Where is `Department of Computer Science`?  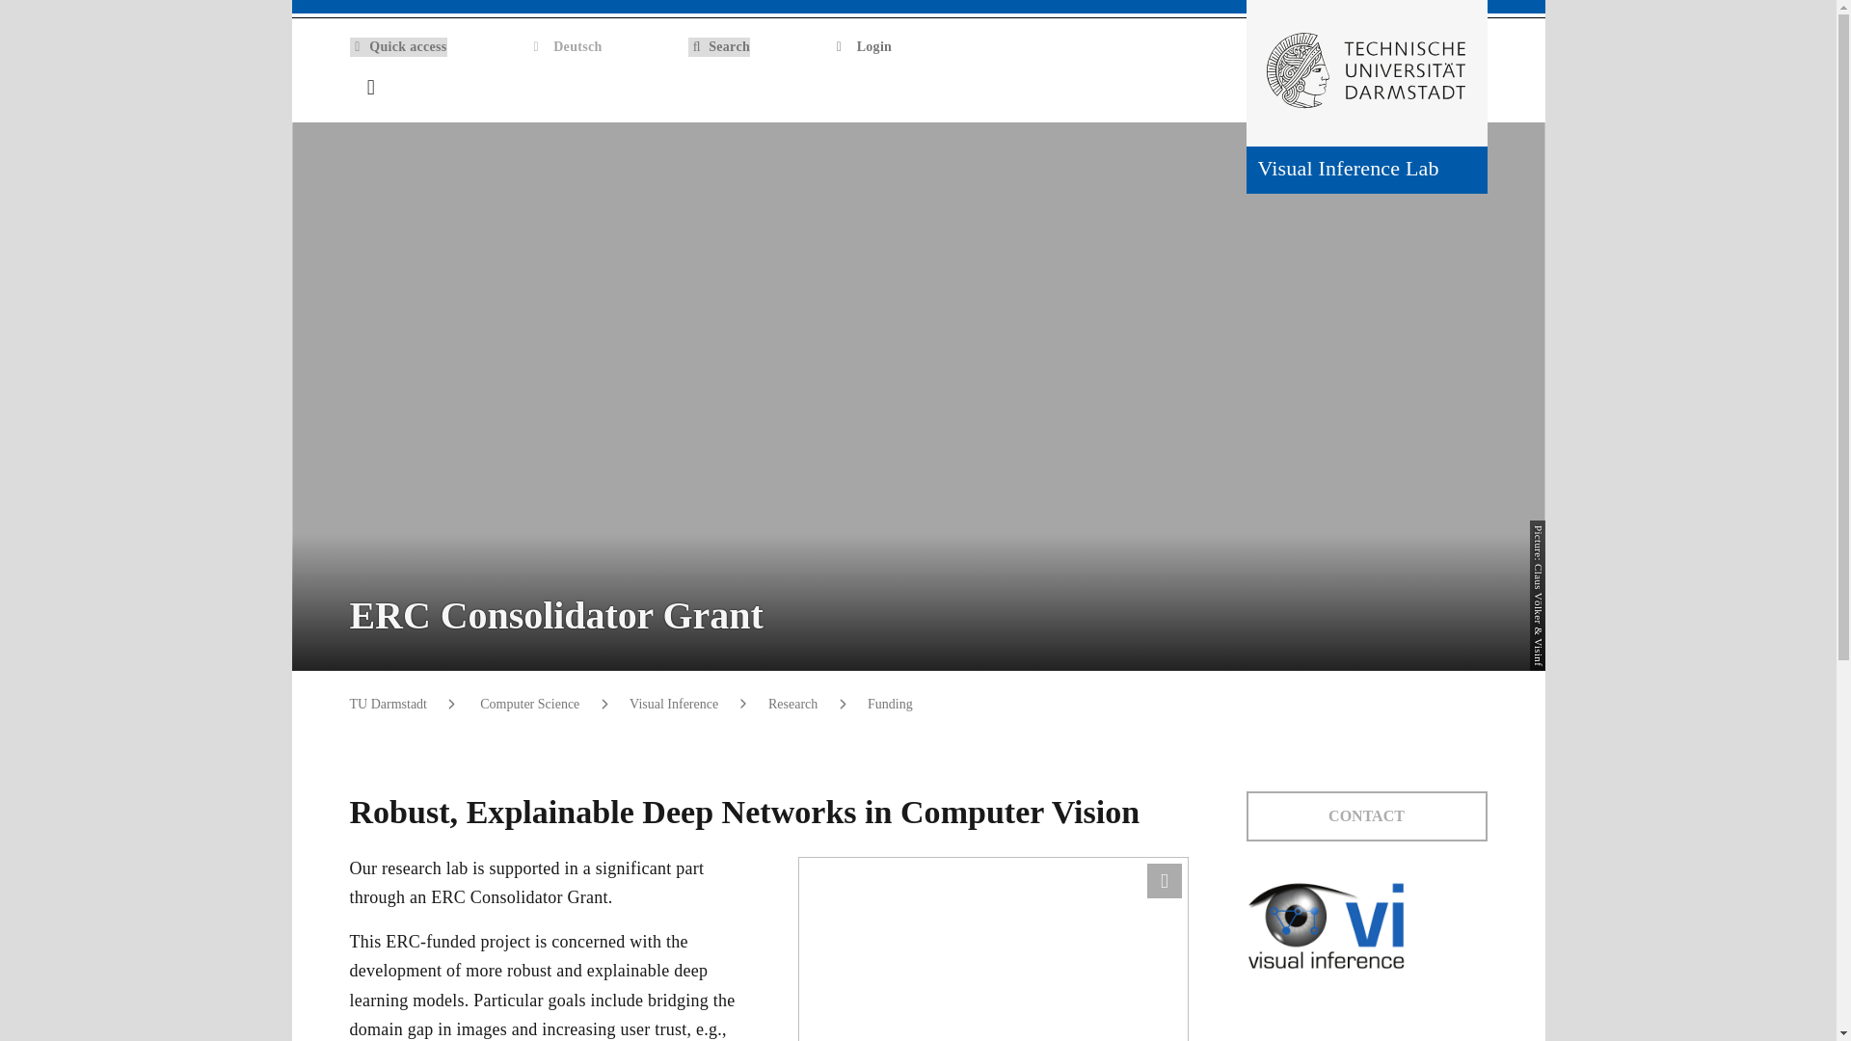
Department of Computer Science is located at coordinates (528, 704).